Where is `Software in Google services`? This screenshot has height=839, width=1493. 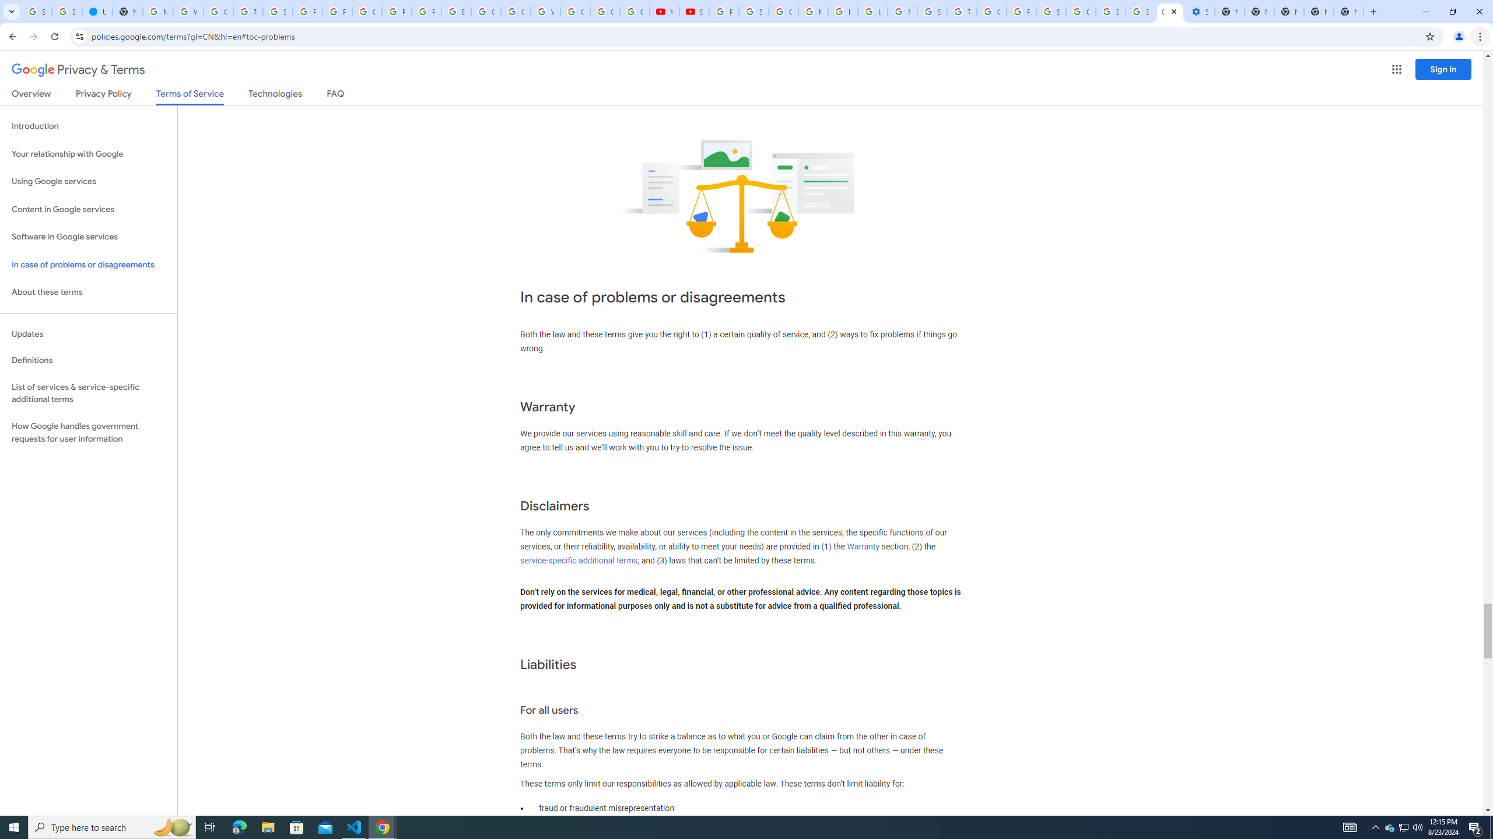
Software in Google services is located at coordinates (89, 237).